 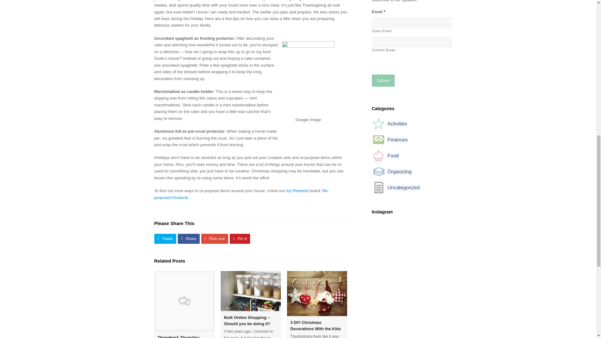 What do you see at coordinates (188, 238) in the screenshot?
I see `Share` at bounding box center [188, 238].